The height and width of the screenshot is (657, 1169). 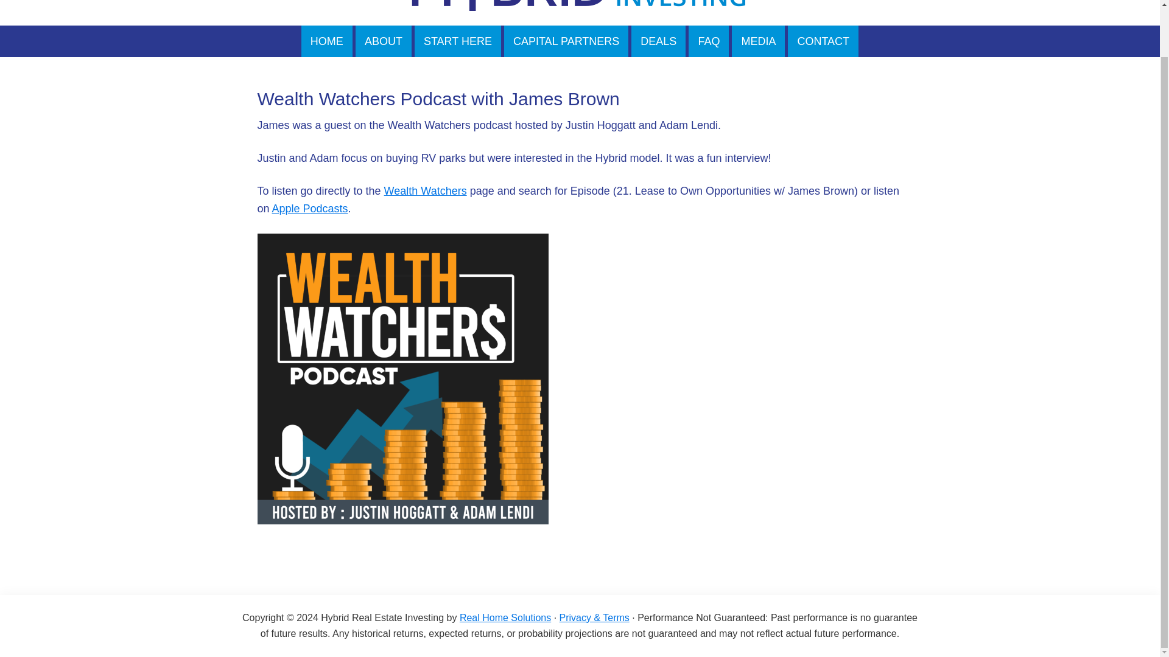 What do you see at coordinates (458, 41) in the screenshot?
I see `START HERE` at bounding box center [458, 41].